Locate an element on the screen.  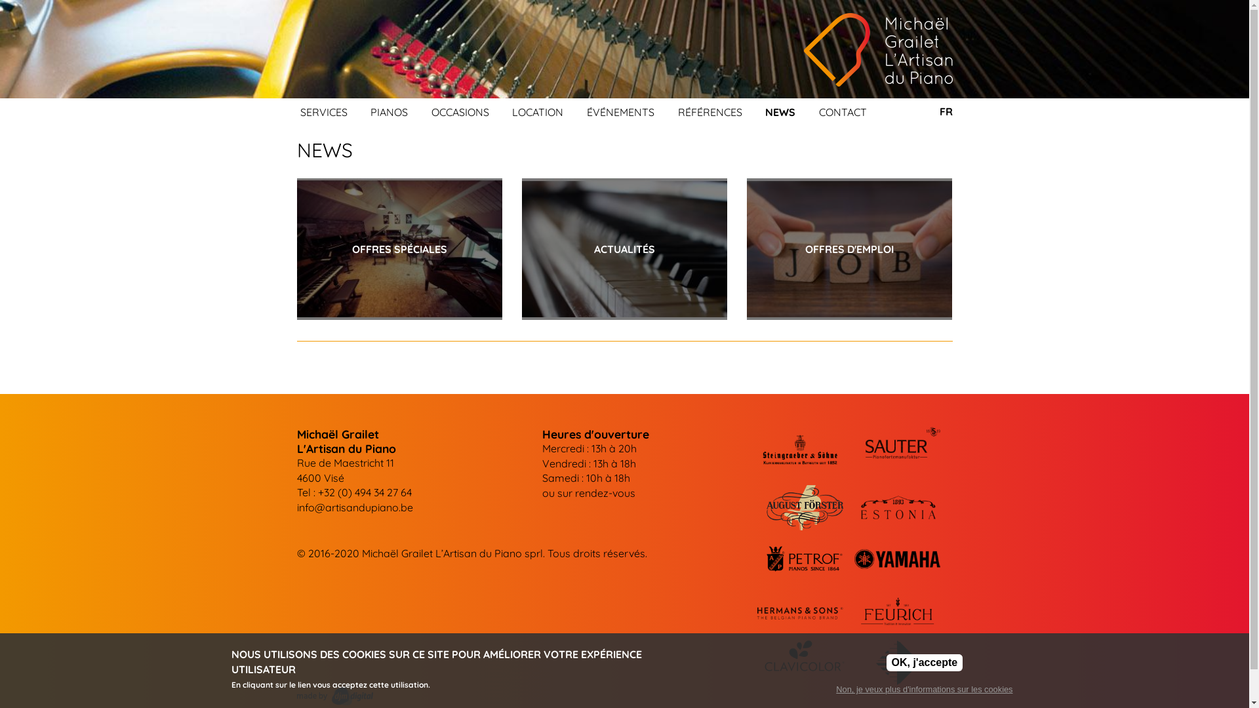
OCCASIONS is located at coordinates (469, 112).